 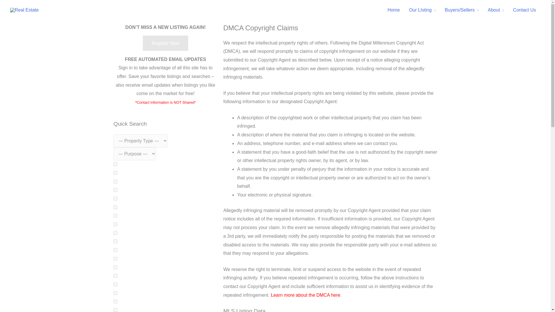 What do you see at coordinates (115, 242) in the screenshot?
I see `on` at bounding box center [115, 242].